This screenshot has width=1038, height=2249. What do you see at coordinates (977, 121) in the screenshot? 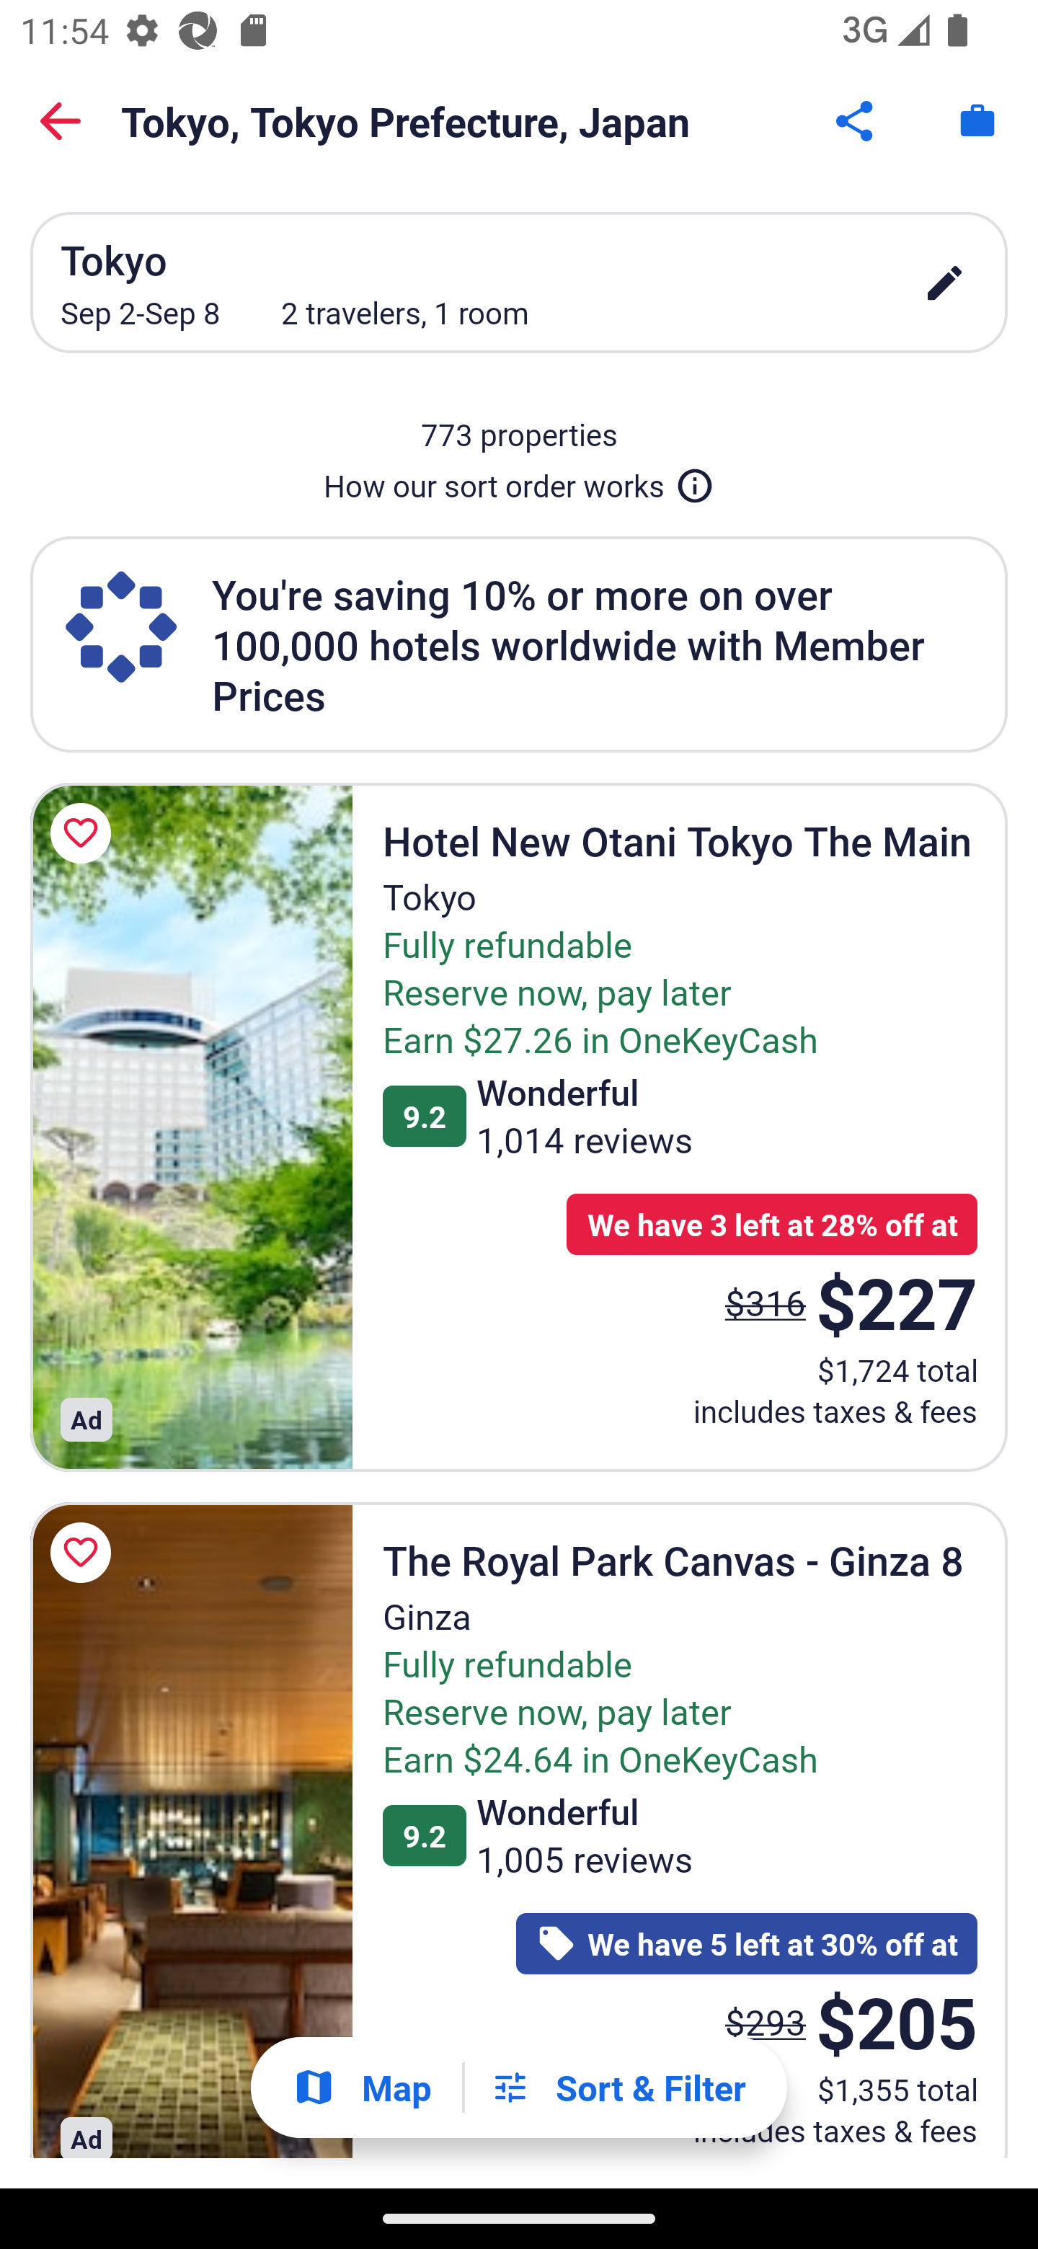
I see `Trips. Button` at bounding box center [977, 121].